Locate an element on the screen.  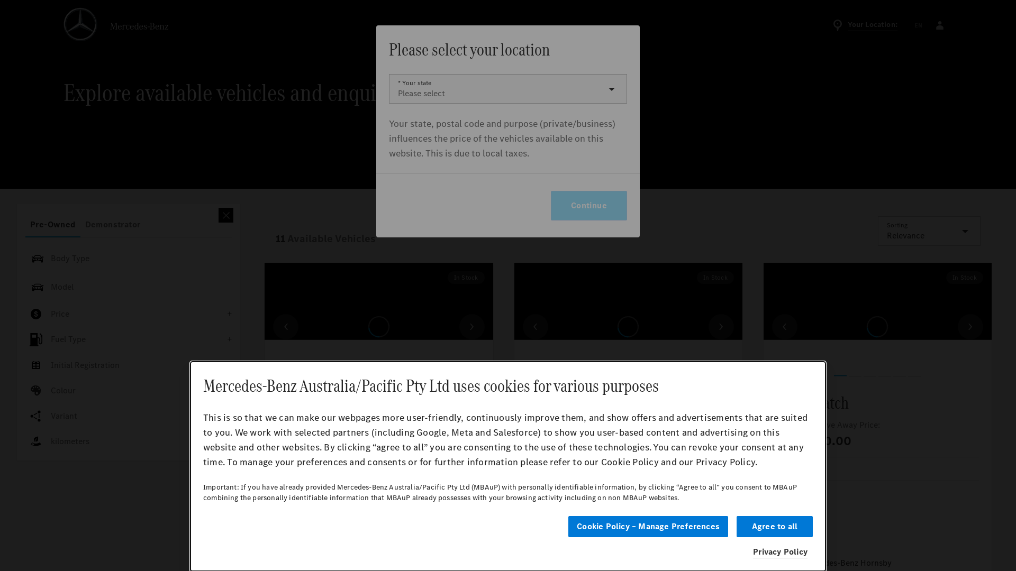
Your Location: is located at coordinates (865, 25).